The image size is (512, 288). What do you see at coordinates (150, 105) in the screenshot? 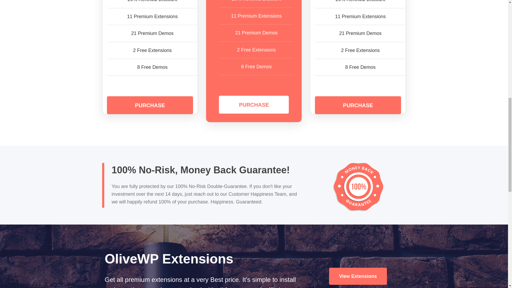
I see `PURCHASE` at bounding box center [150, 105].